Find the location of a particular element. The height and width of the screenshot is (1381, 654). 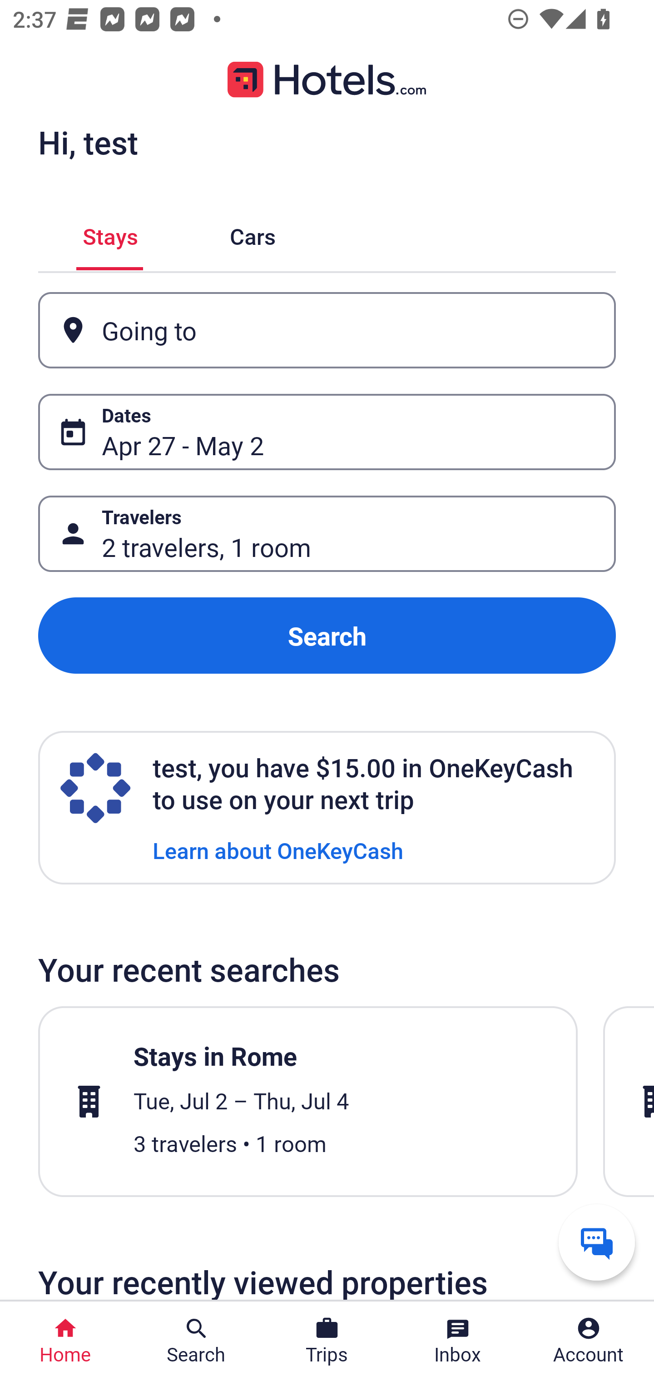

Cars is located at coordinates (253, 233).